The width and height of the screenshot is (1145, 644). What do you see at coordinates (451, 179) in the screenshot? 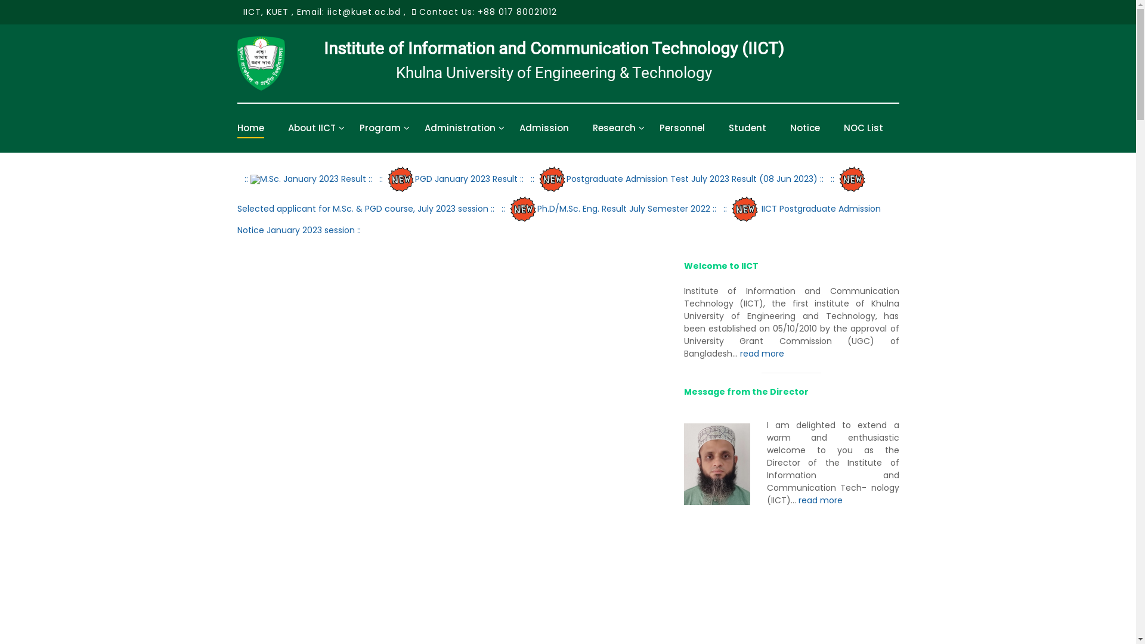
I see `:: PGD January 2023 Result ::` at bounding box center [451, 179].